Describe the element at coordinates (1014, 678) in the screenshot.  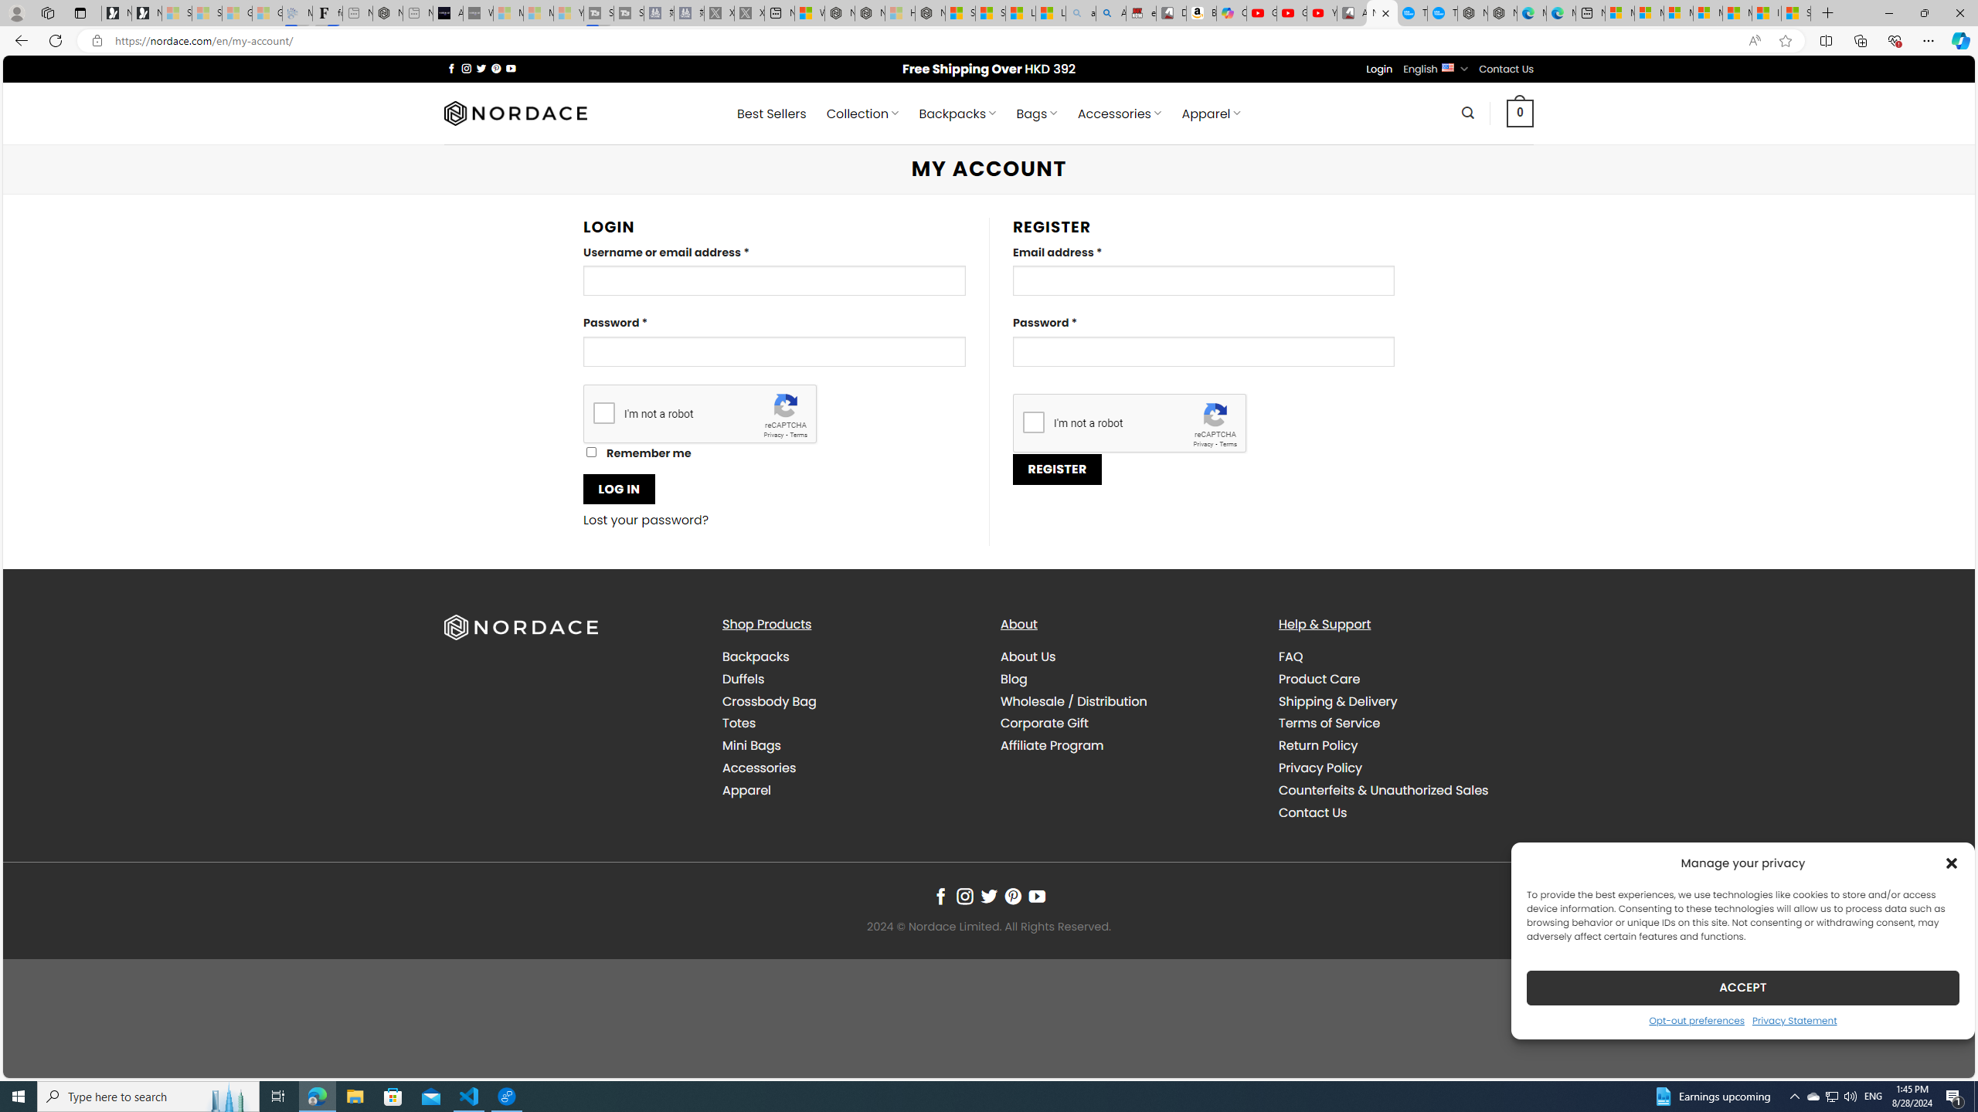
I see `Blog` at that location.